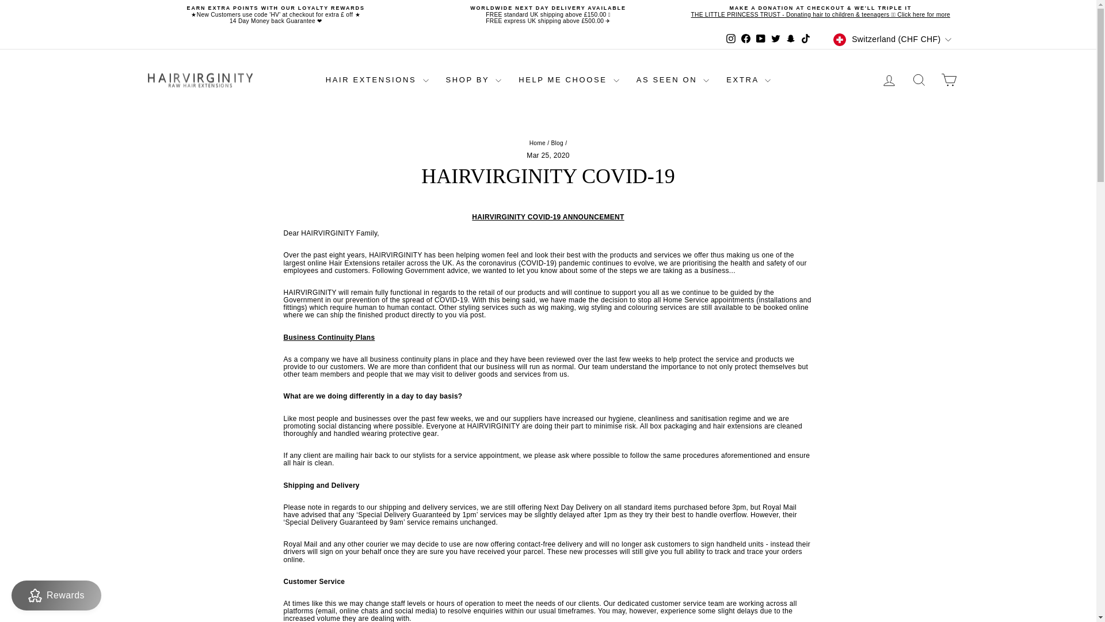  Describe the element at coordinates (889, 81) in the screenshot. I see `ACCOUNT` at that location.